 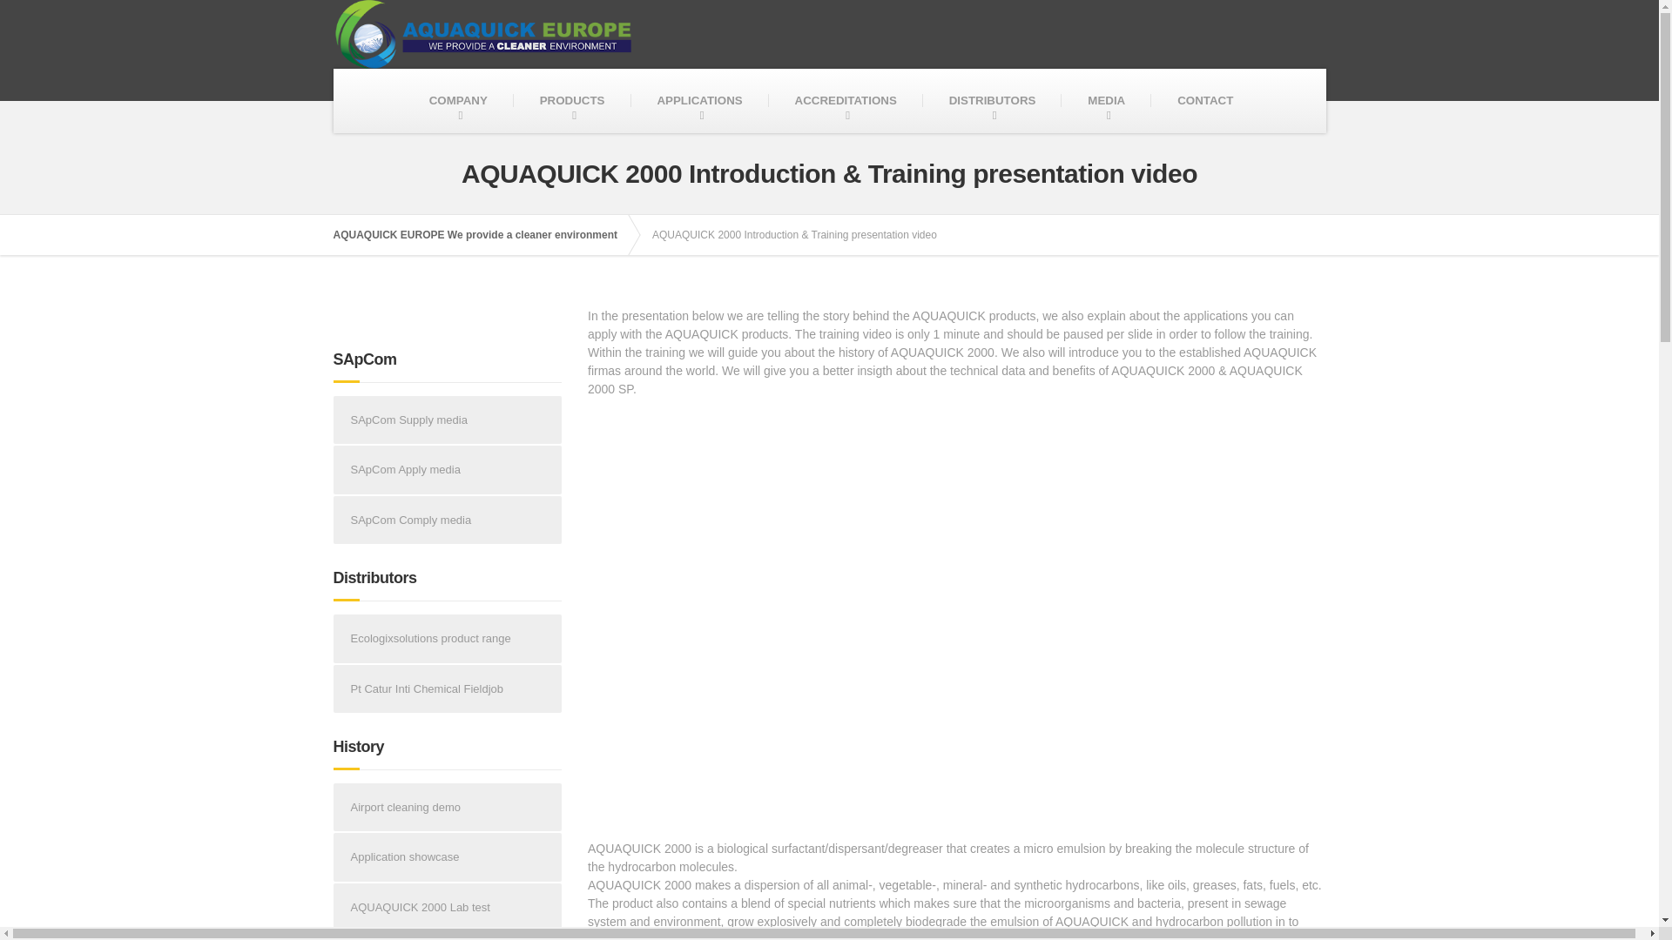 What do you see at coordinates (846, 101) in the screenshot?
I see `ACCREDITATIONS` at bounding box center [846, 101].